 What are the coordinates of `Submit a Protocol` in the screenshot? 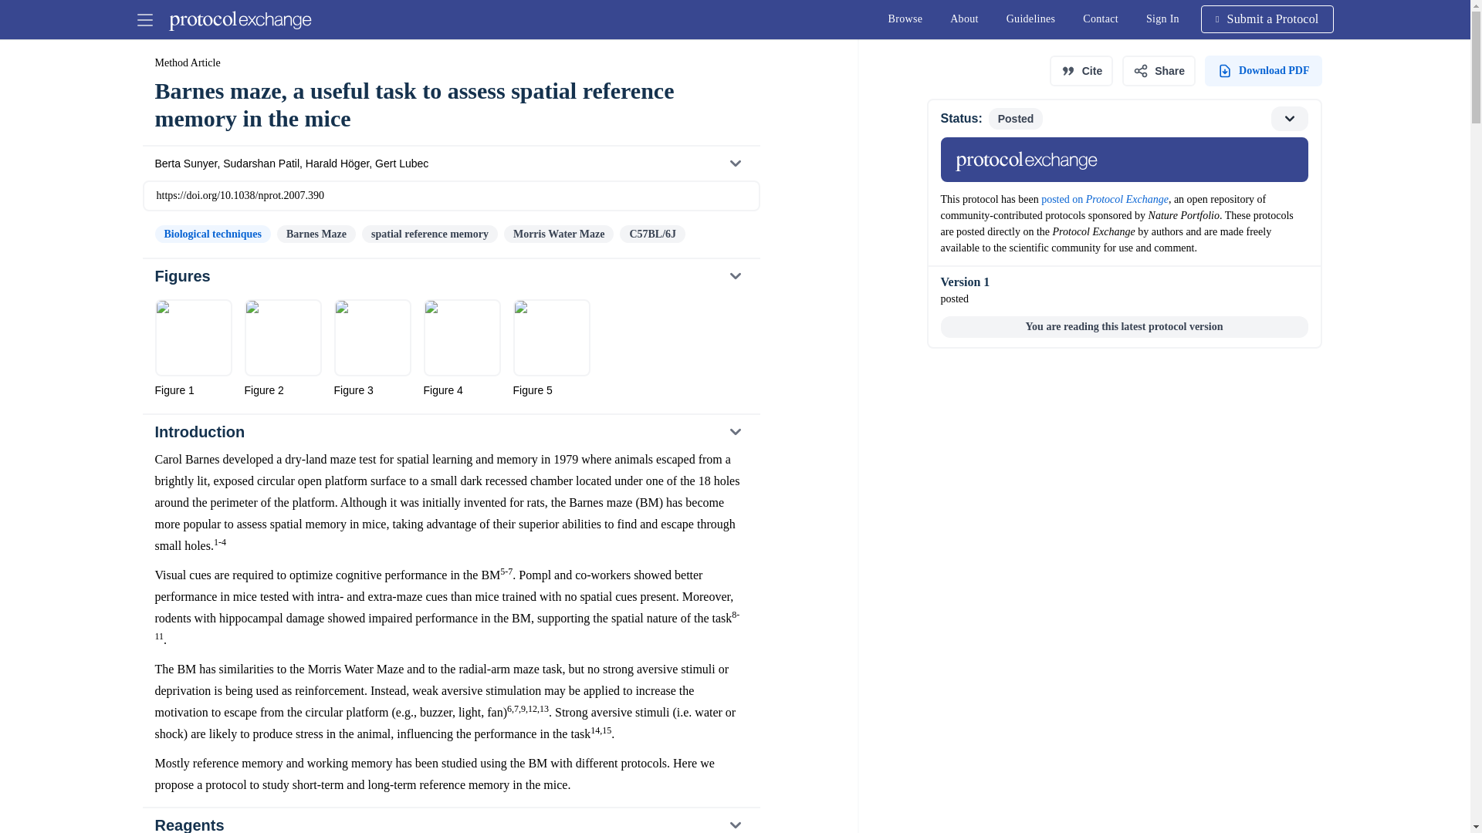 It's located at (450, 276).